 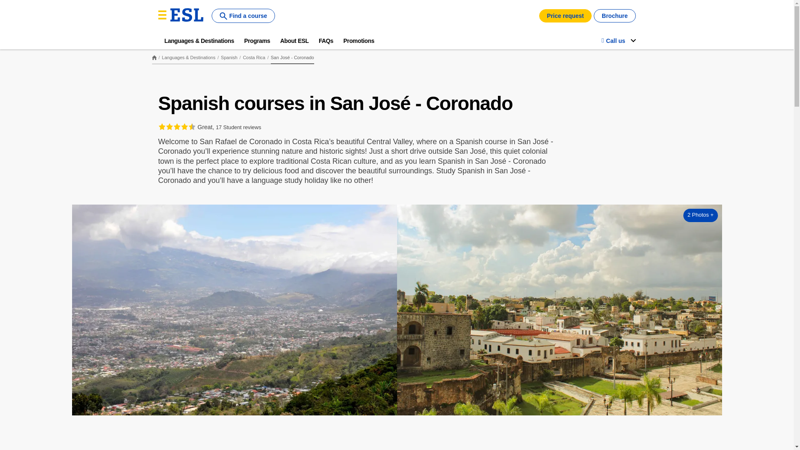 What do you see at coordinates (565, 16) in the screenshot?
I see `Price request` at bounding box center [565, 16].